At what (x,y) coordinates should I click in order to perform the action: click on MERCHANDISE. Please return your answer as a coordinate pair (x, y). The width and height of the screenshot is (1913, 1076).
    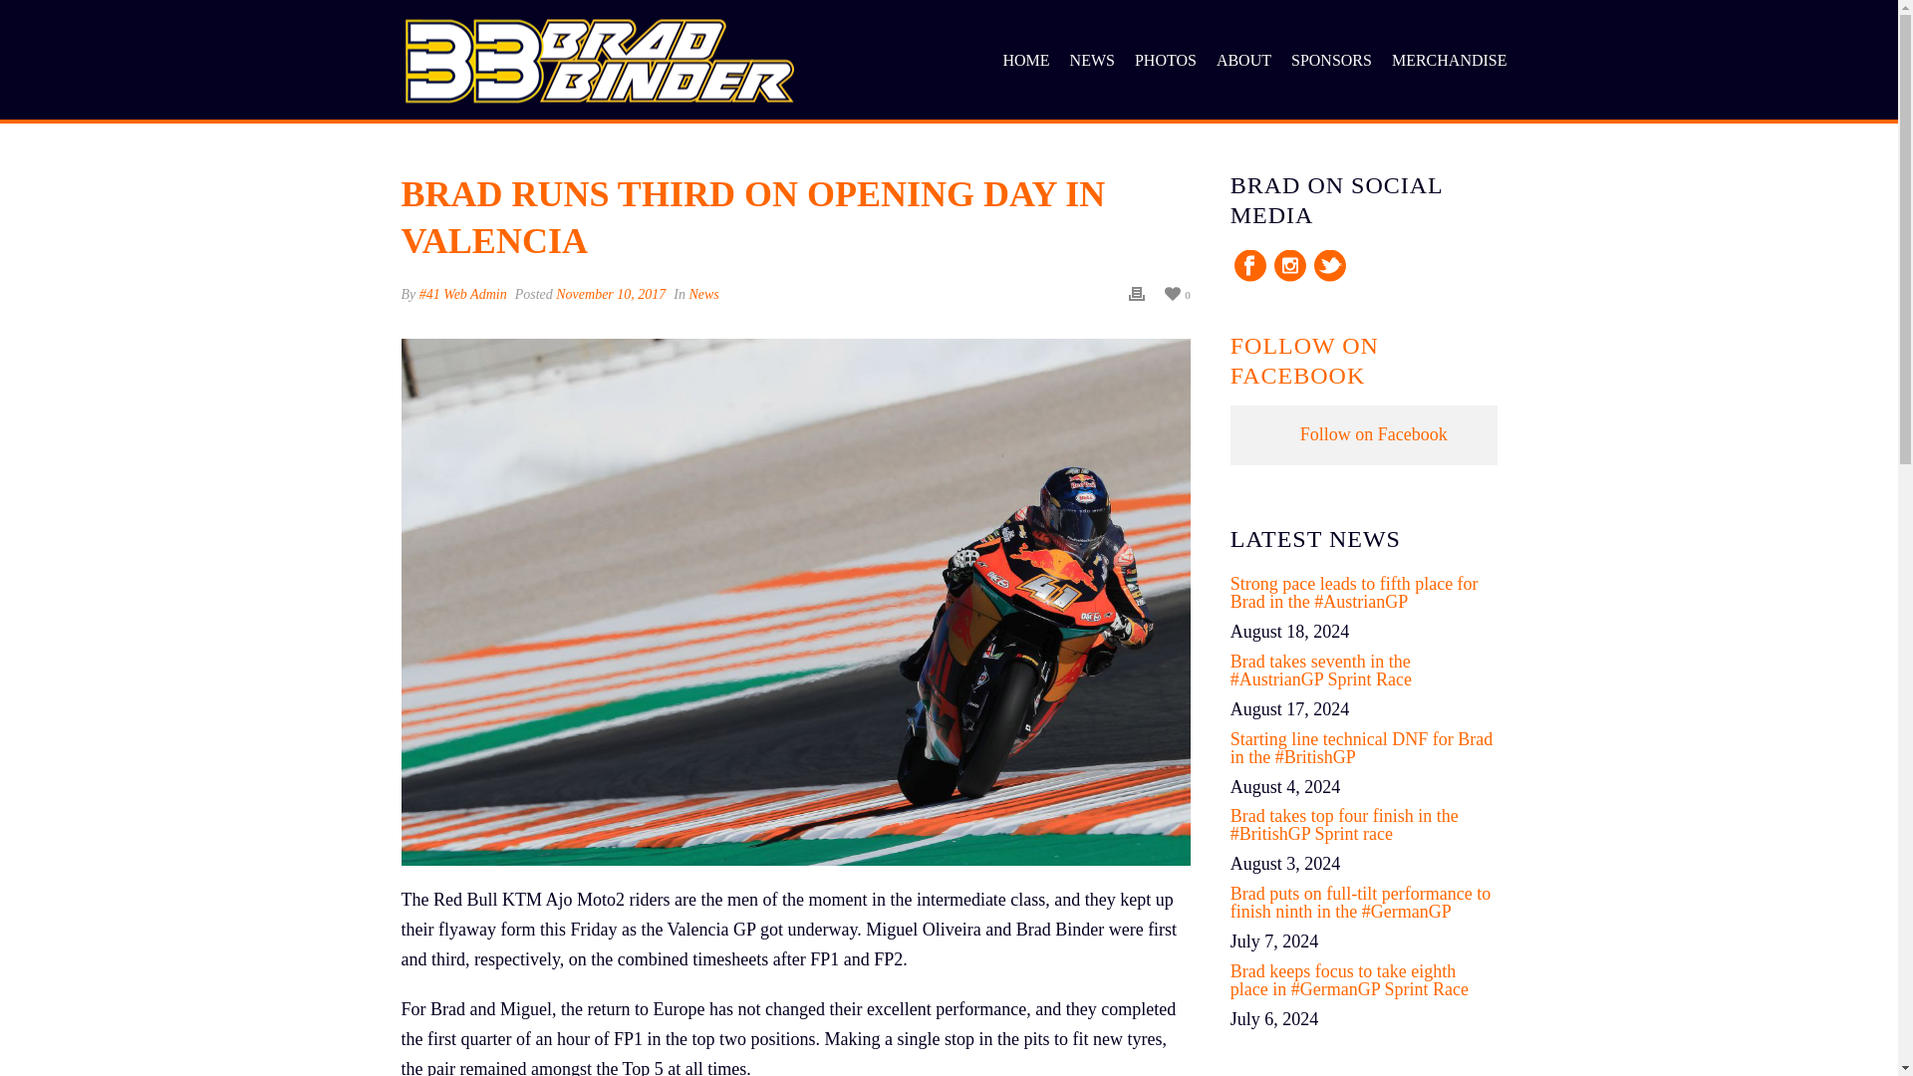
    Looking at the image, I should click on (1449, 62).